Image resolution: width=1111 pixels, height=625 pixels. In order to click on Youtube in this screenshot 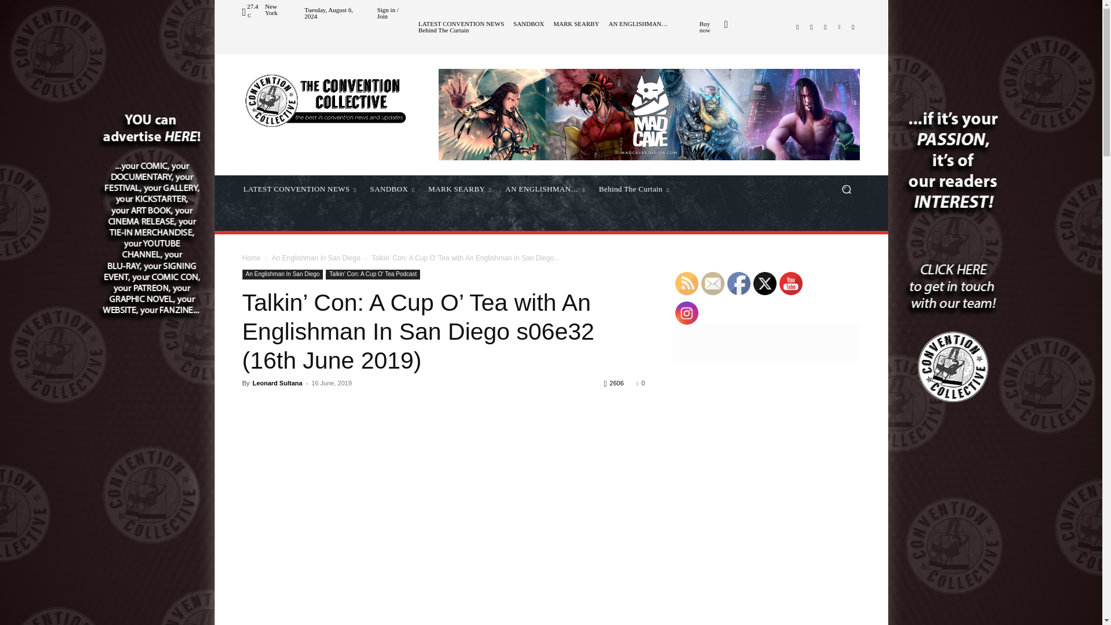, I will do `click(853, 27)`.